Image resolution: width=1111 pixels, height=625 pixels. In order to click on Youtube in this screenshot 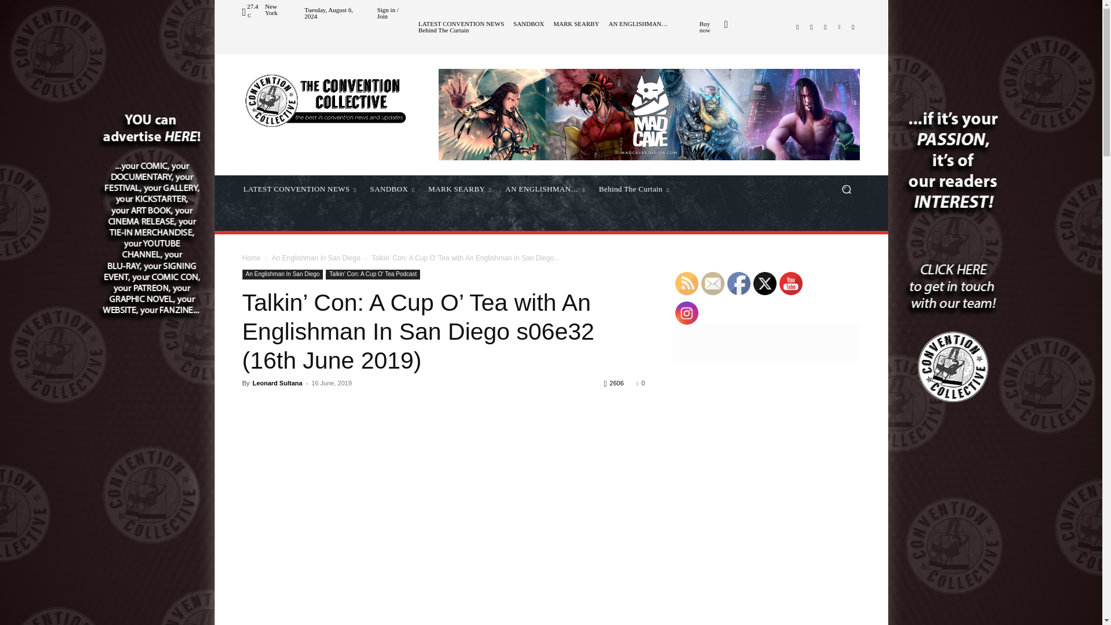, I will do `click(853, 27)`.